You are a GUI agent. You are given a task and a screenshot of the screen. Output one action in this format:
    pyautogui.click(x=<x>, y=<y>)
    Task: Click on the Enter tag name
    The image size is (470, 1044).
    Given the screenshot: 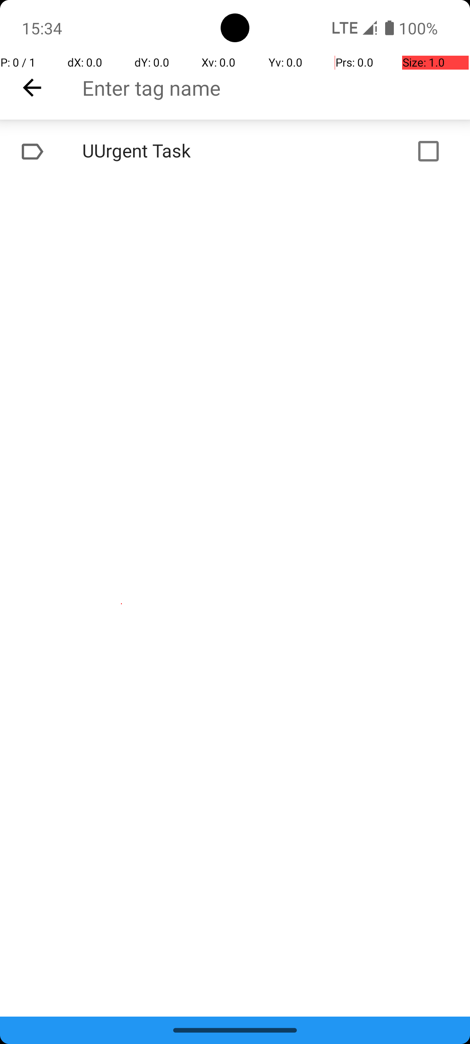 What is the action you would take?
    pyautogui.click(x=276, y=88)
    